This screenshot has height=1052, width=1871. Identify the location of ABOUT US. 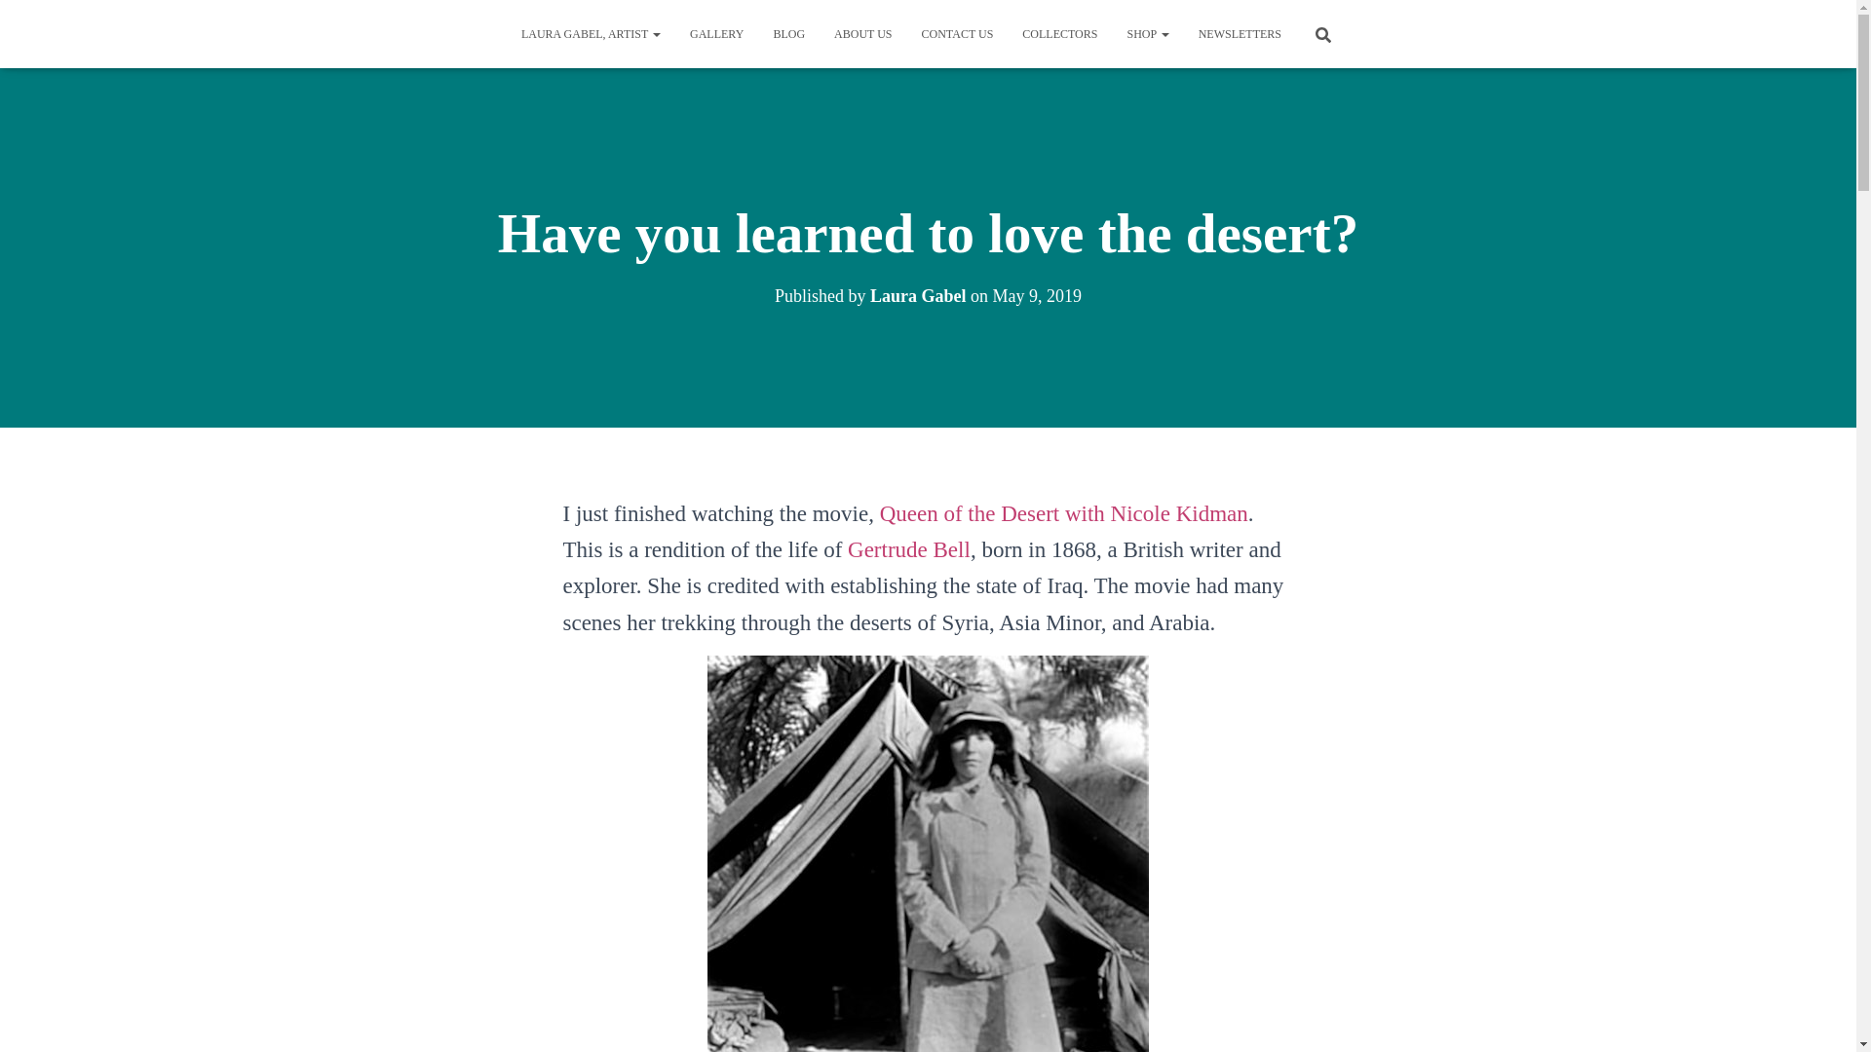
(861, 33).